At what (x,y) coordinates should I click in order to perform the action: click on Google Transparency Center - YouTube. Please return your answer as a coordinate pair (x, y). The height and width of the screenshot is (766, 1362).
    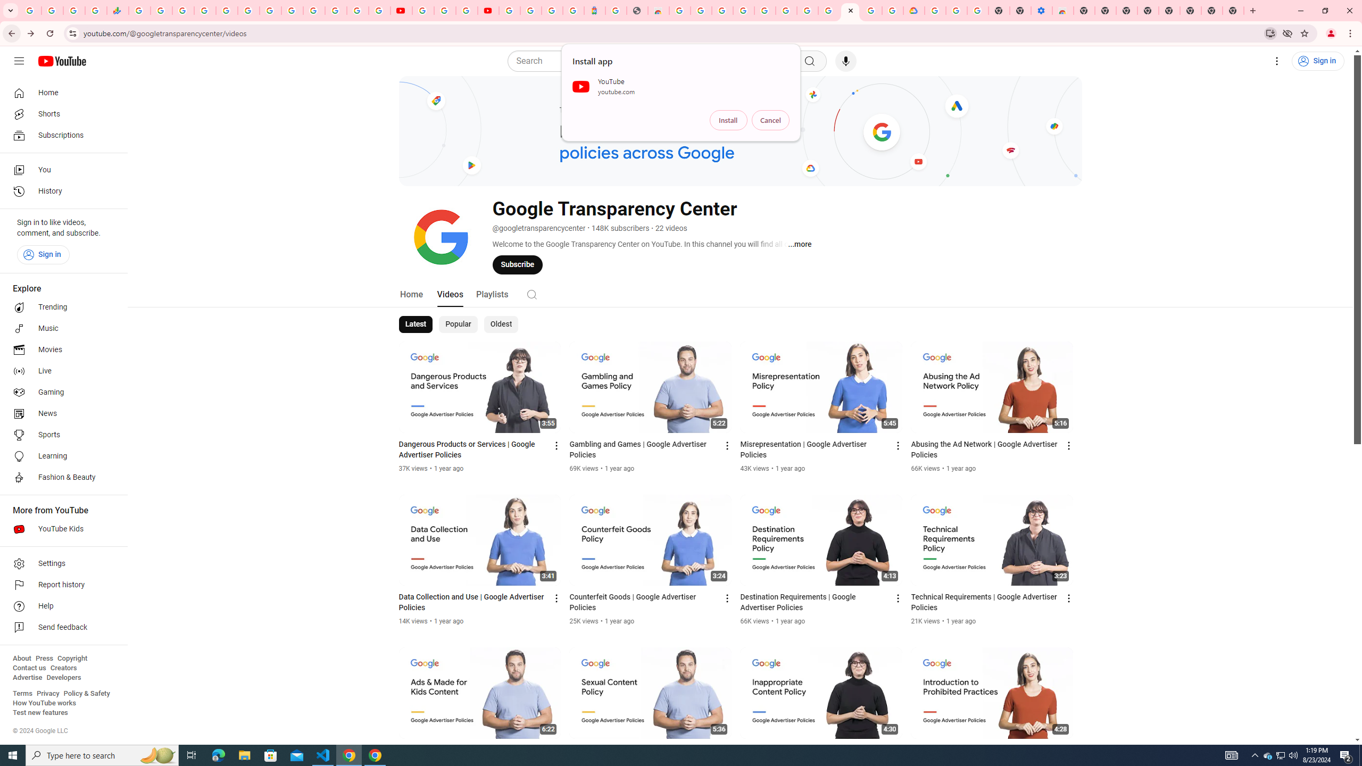
    Looking at the image, I should click on (850, 11).